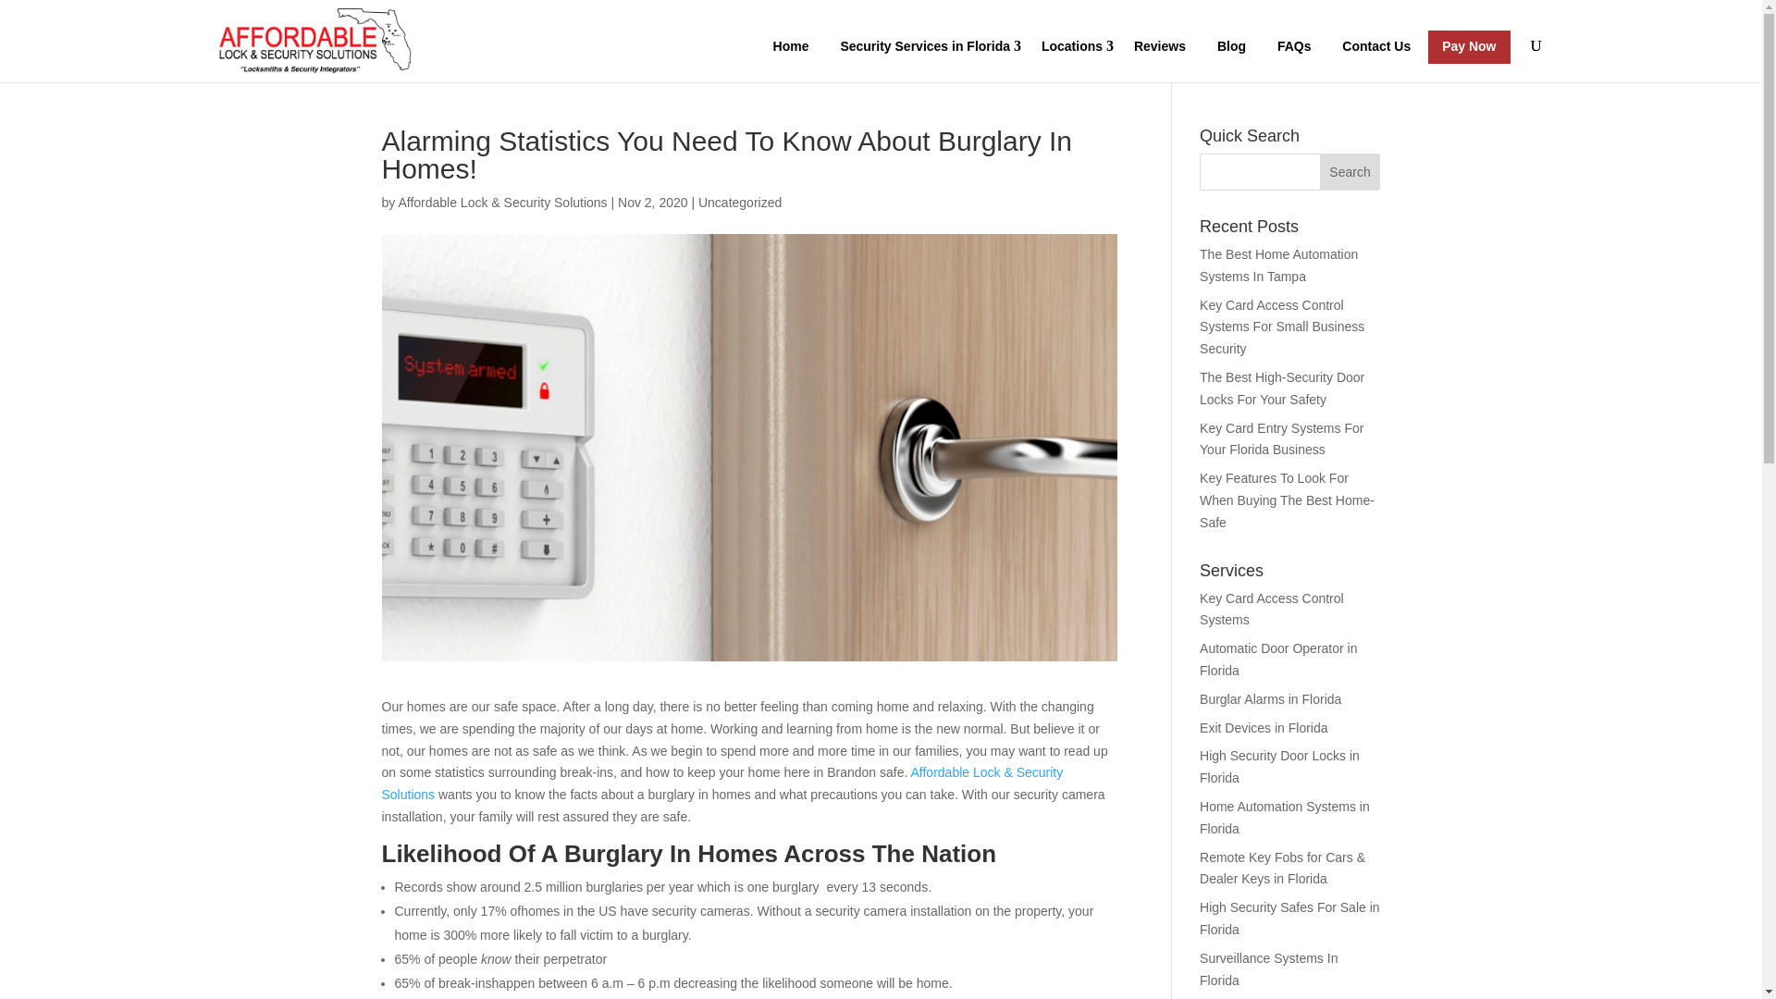 The image size is (1776, 999). I want to click on Locations, so click(1072, 47).